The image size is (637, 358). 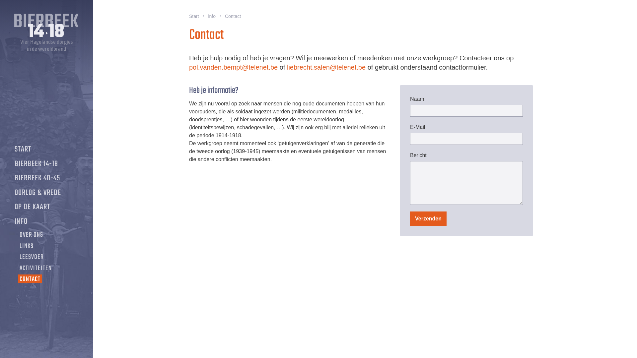 What do you see at coordinates (23, 149) in the screenshot?
I see `START` at bounding box center [23, 149].